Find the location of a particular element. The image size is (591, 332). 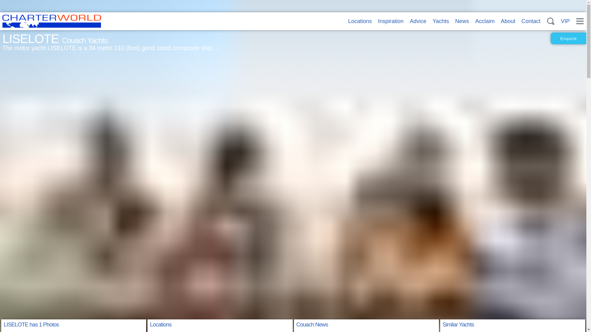

Advice is located at coordinates (418, 21).